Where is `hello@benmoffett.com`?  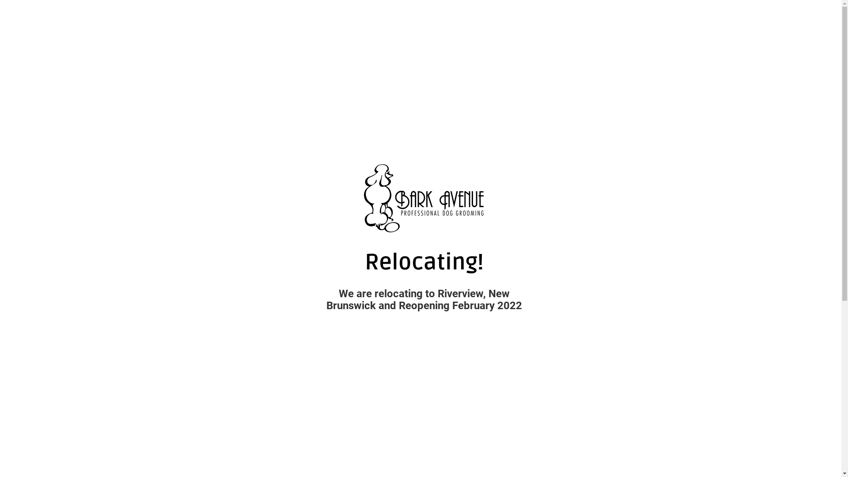 hello@benmoffett.com is located at coordinates (339, 242).